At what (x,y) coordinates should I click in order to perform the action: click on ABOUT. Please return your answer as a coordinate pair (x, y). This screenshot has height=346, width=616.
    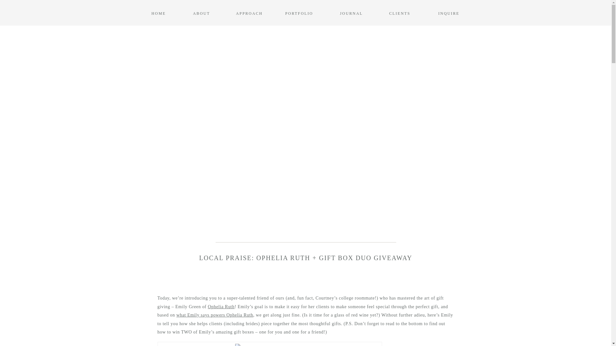
    Looking at the image, I should click on (201, 13).